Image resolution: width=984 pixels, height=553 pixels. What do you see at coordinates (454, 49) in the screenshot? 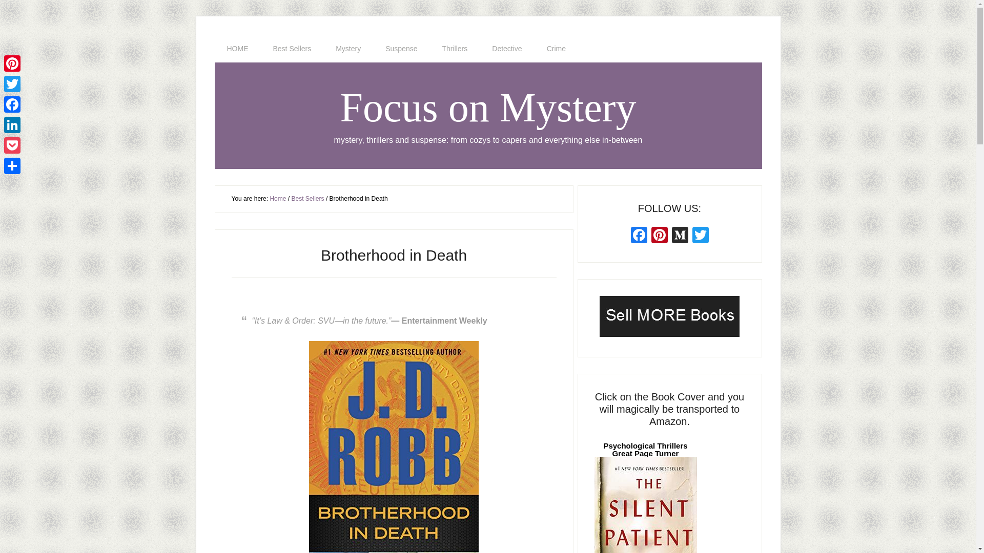
I see `Thrillers` at bounding box center [454, 49].